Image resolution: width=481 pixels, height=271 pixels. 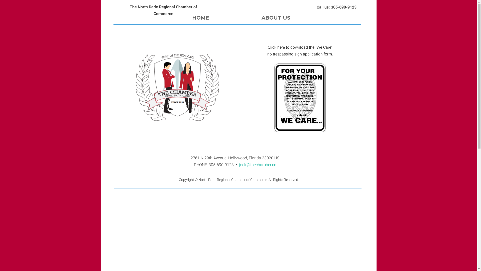 What do you see at coordinates (280, 18) in the screenshot?
I see `ABOUT US` at bounding box center [280, 18].